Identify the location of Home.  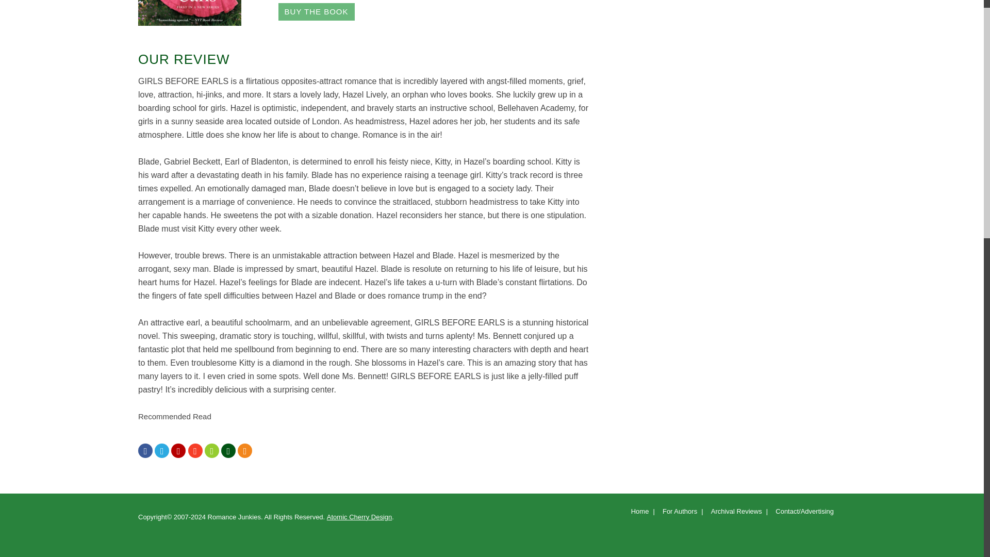
(639, 514).